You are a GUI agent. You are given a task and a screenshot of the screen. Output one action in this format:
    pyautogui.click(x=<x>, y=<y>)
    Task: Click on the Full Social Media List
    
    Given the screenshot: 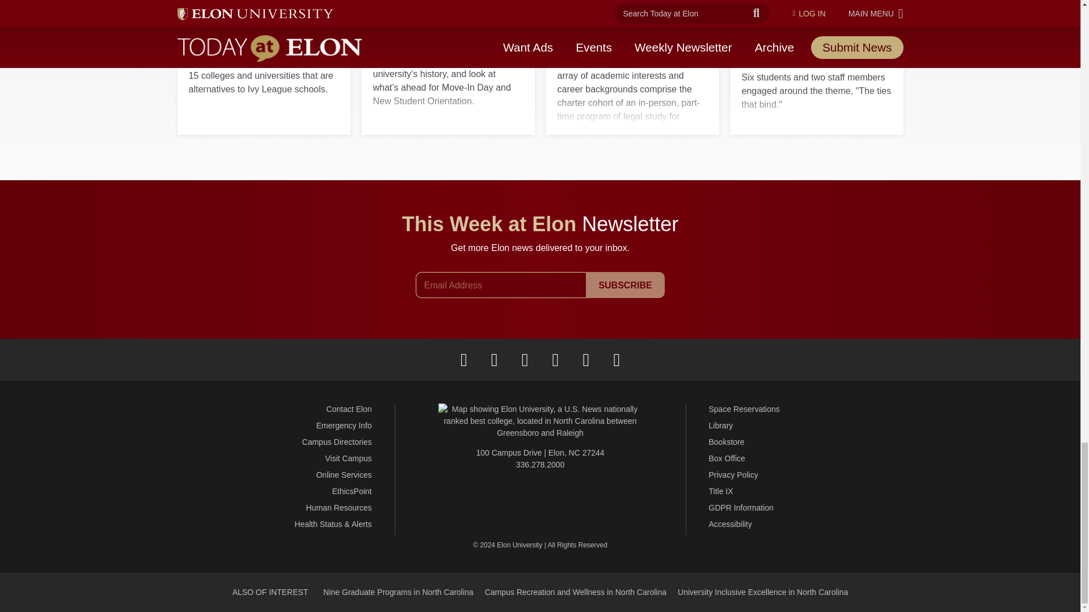 What is the action you would take?
    pyautogui.click(x=616, y=359)
    